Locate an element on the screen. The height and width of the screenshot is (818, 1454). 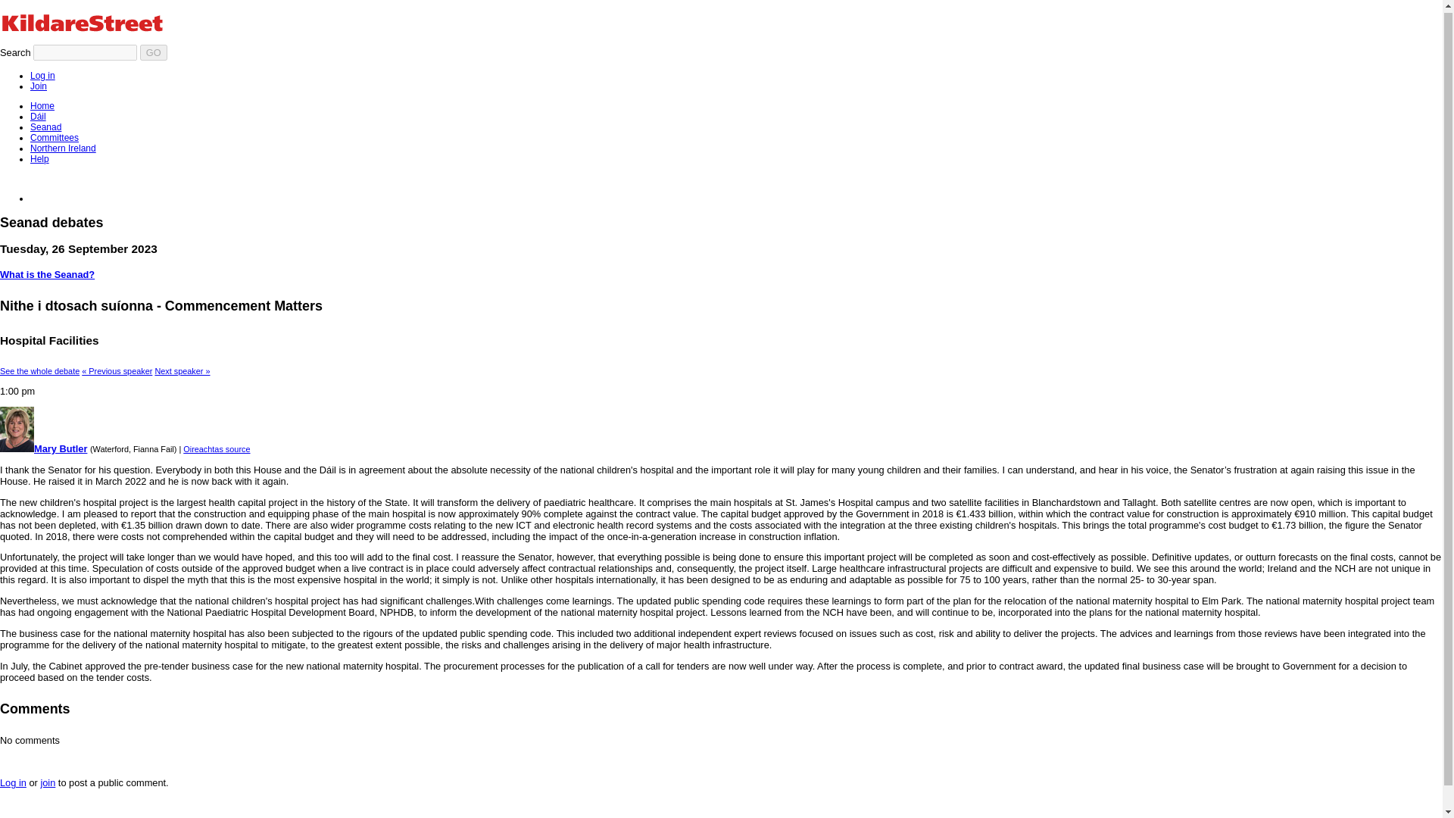
Malcolm Byrne is located at coordinates (117, 370).